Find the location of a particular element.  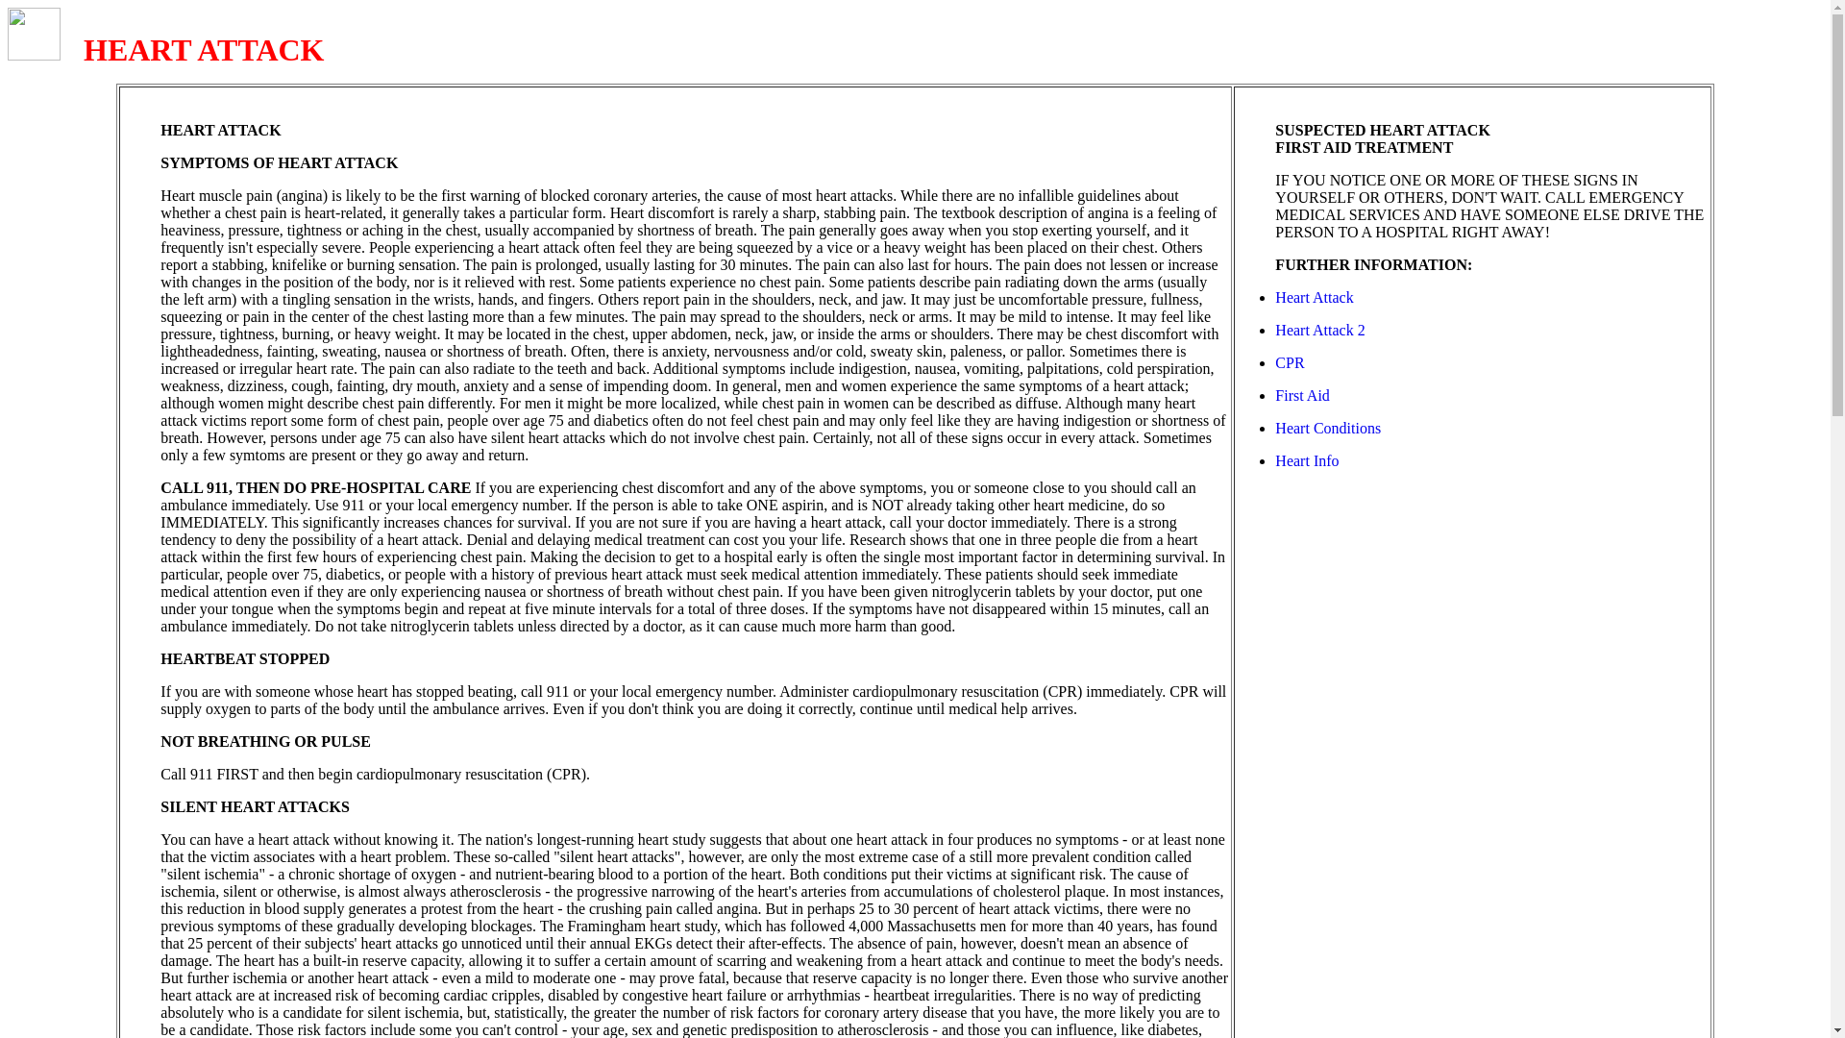

First Aid is located at coordinates (1301, 395).